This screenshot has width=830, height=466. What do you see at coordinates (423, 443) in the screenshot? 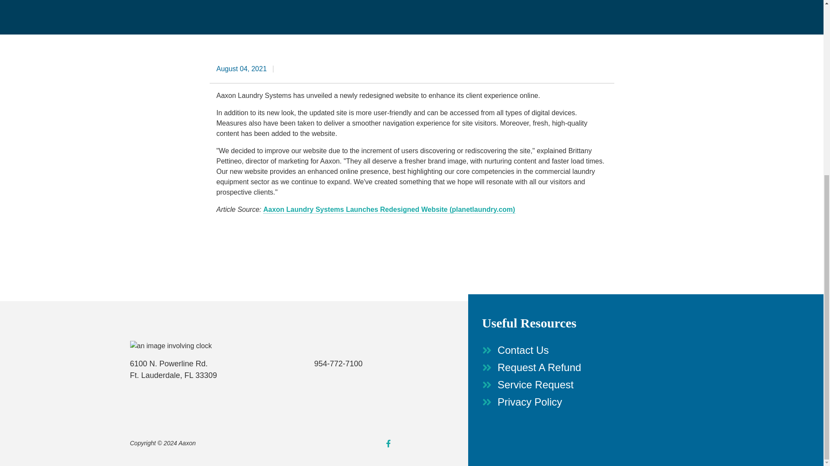
I see `LinkedIn` at bounding box center [423, 443].